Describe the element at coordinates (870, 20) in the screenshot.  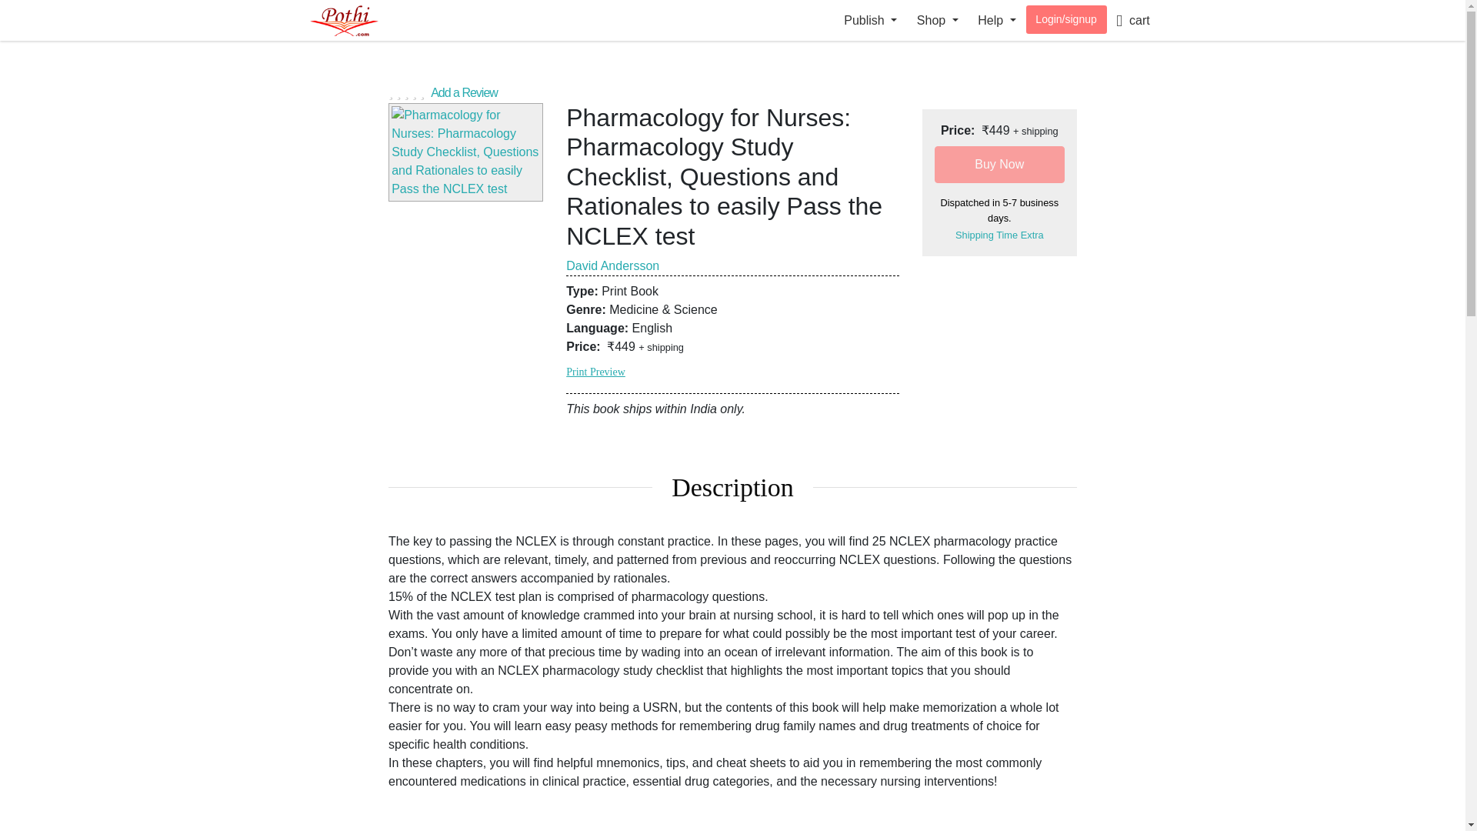
I see `Publish` at that location.